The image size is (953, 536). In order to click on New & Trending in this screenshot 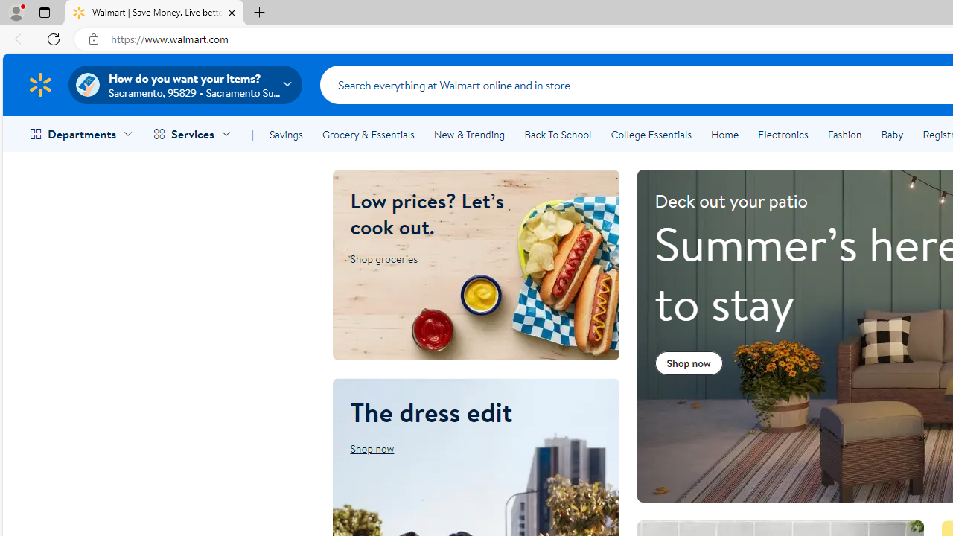, I will do `click(469, 134)`.